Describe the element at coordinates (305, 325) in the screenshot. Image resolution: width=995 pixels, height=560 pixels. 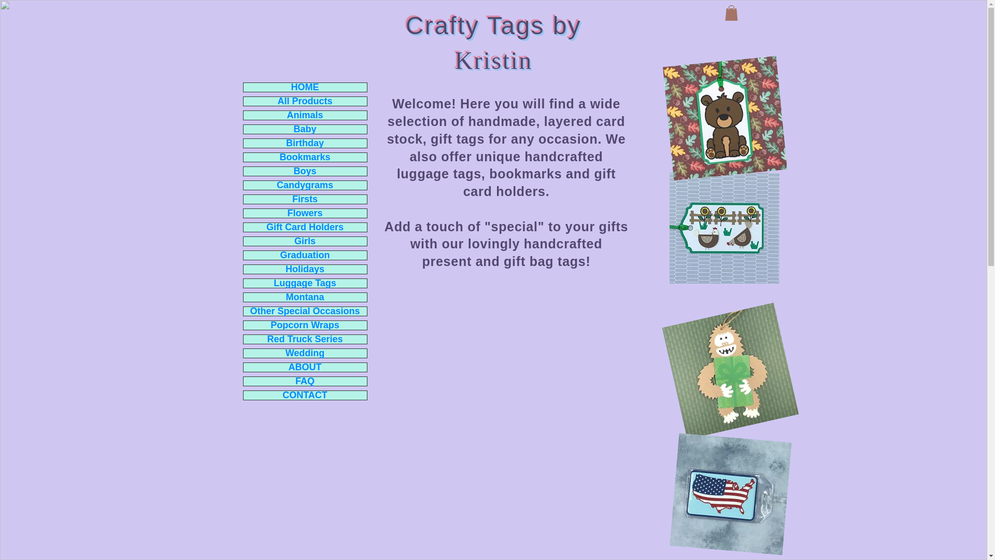
I see `Popcorn Wraps` at that location.